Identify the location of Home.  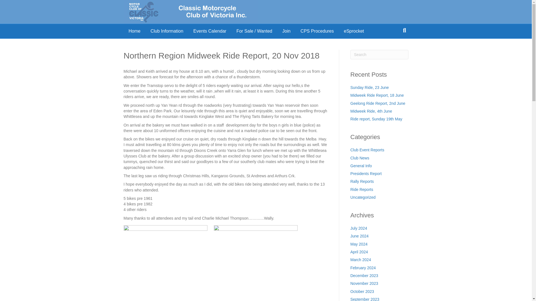
(134, 31).